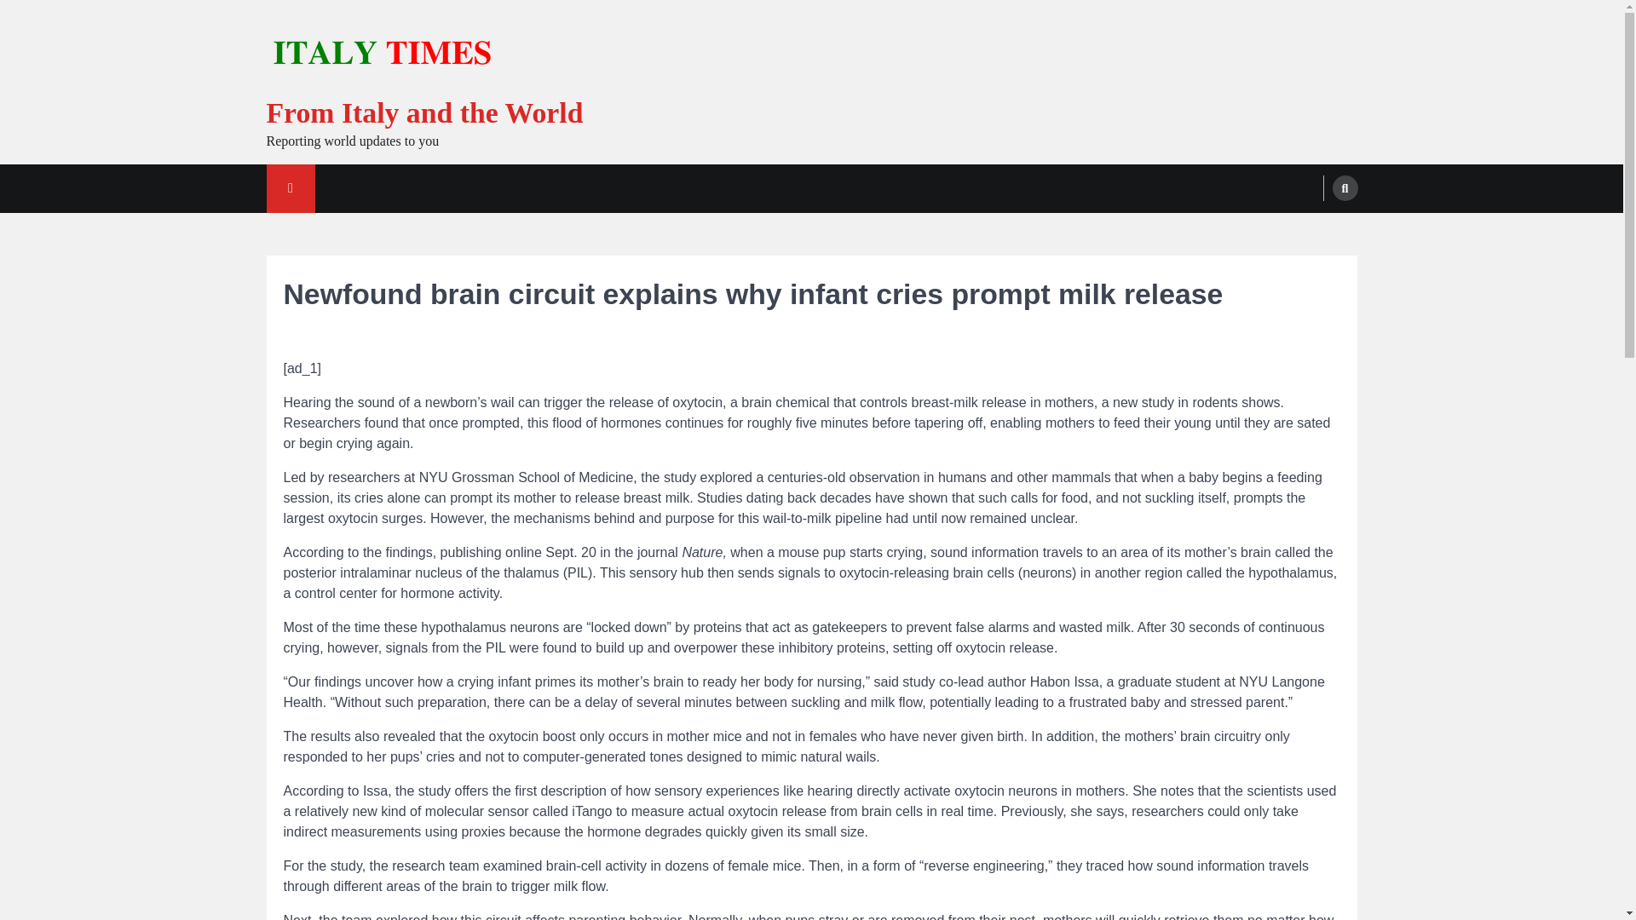 Image resolution: width=1636 pixels, height=920 pixels. Describe the element at coordinates (423, 112) in the screenshot. I see `From Italy and the World` at that location.